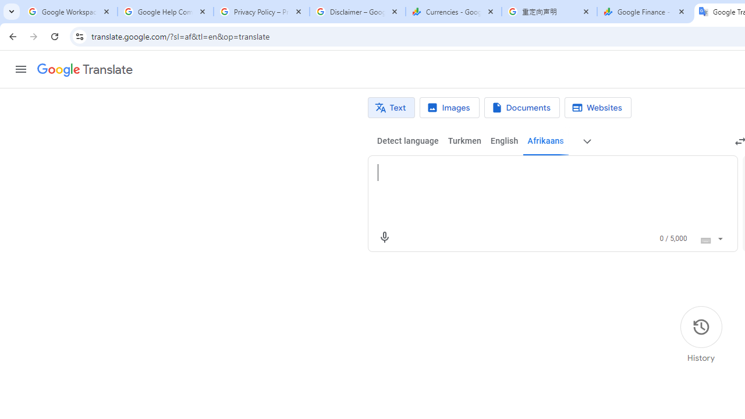 This screenshot has height=419, width=745. I want to click on Website translation, so click(597, 108).